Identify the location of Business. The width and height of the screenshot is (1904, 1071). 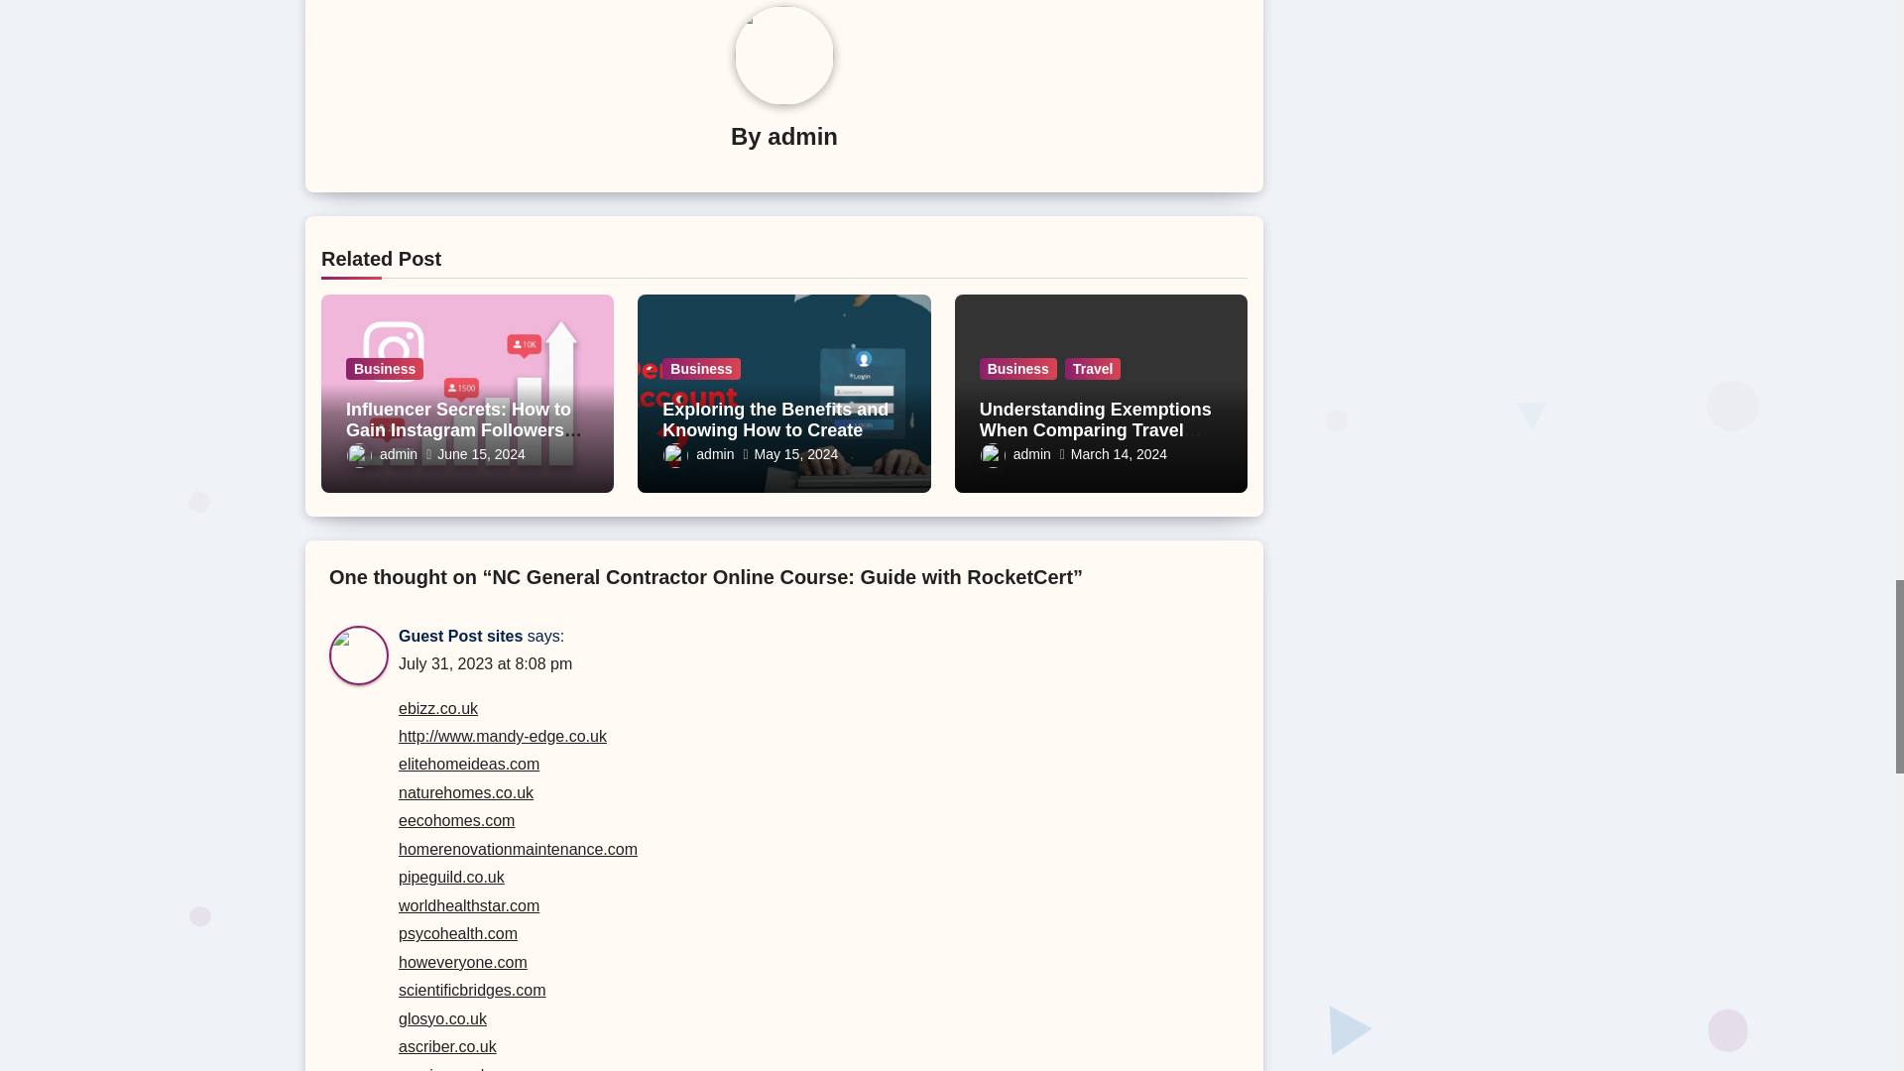
(385, 369).